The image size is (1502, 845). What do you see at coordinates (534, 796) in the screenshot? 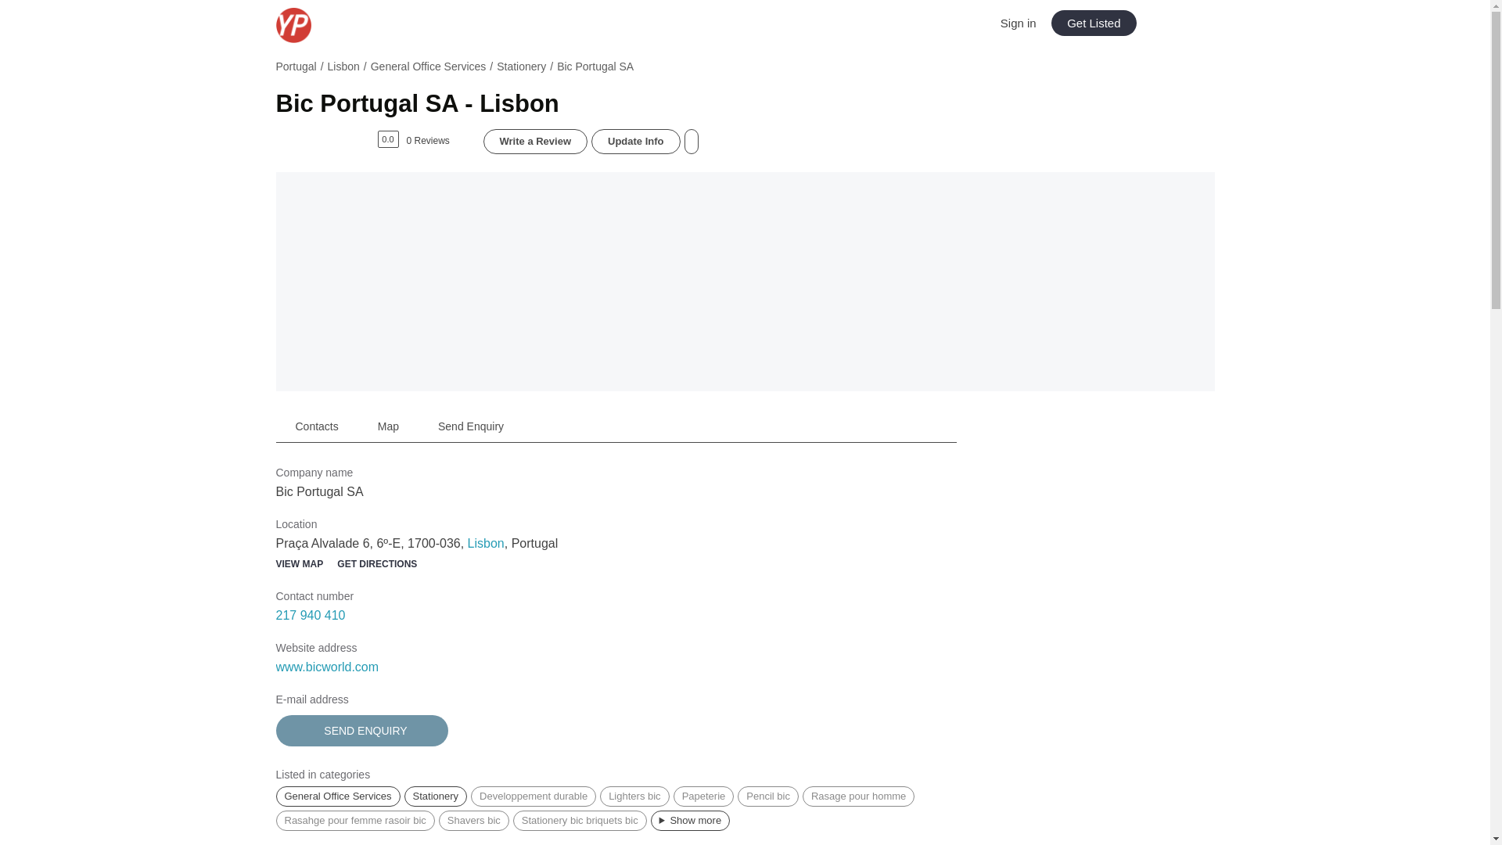
I see `Developpement durable` at bounding box center [534, 796].